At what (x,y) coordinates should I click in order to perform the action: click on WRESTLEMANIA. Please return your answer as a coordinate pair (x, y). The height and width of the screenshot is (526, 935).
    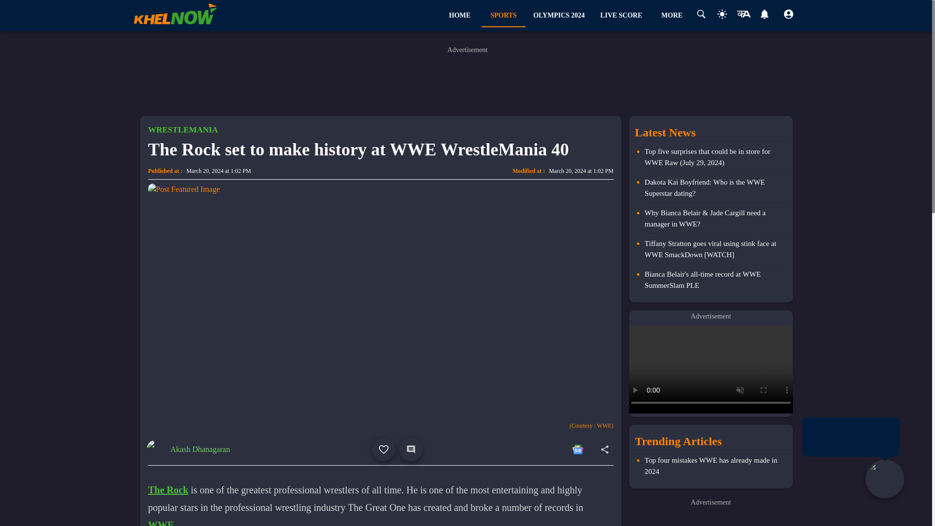
    Looking at the image, I should click on (161, 522).